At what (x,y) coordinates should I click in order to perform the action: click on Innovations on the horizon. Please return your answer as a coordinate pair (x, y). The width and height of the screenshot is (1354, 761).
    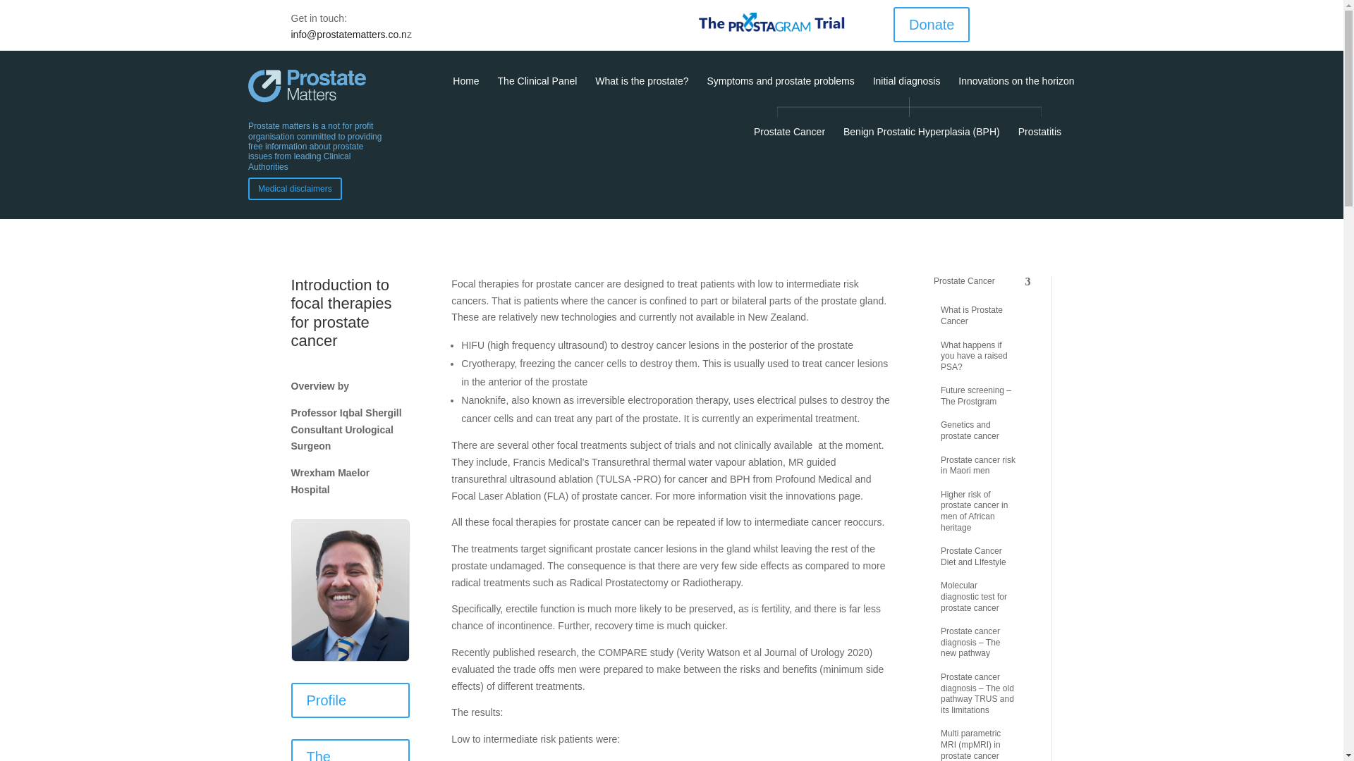
    Looking at the image, I should click on (1015, 87).